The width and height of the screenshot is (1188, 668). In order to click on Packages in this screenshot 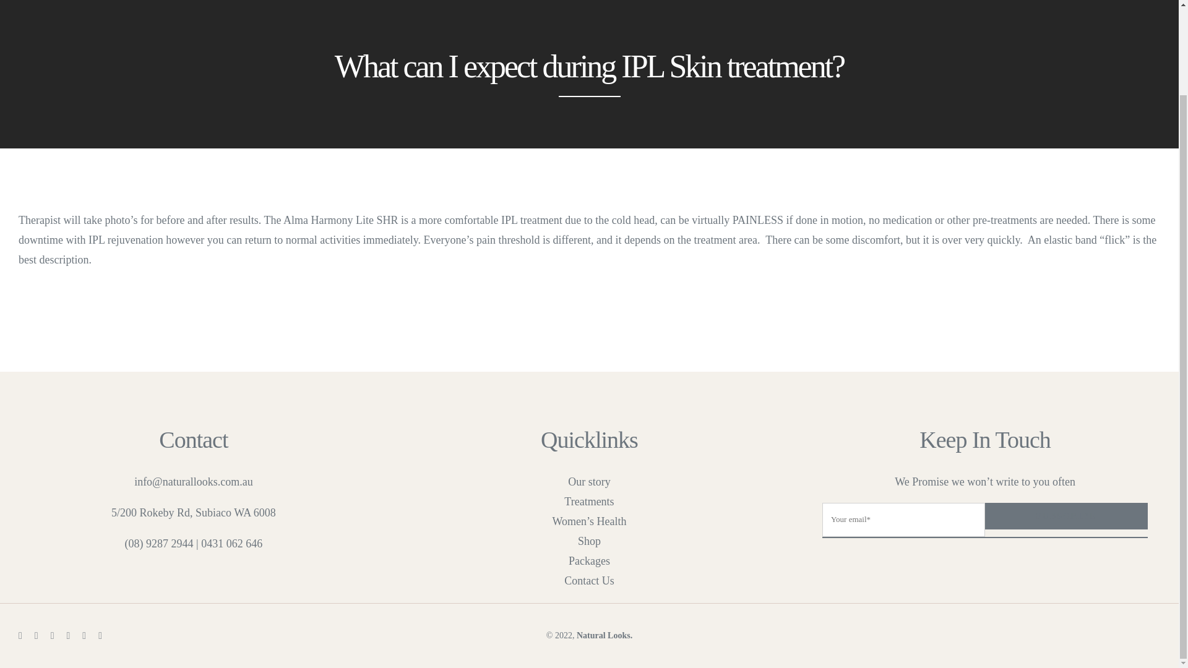, I will do `click(590, 561)`.